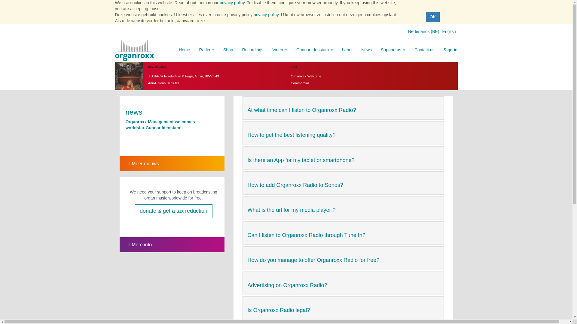 This screenshot has width=577, height=324. I want to click on privacy policy, so click(266, 15).